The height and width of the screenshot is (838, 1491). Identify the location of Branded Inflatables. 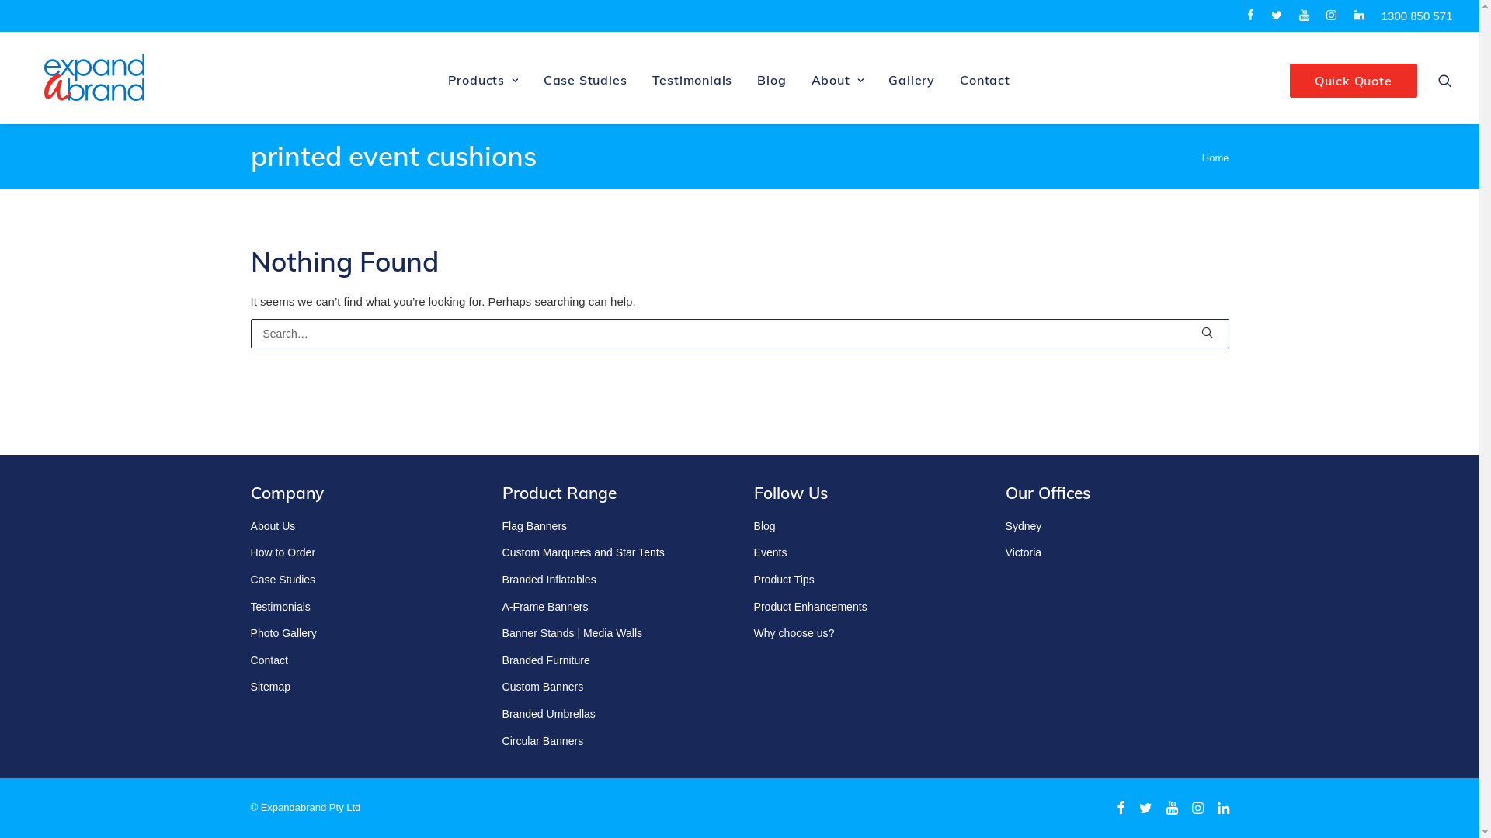
(548, 580).